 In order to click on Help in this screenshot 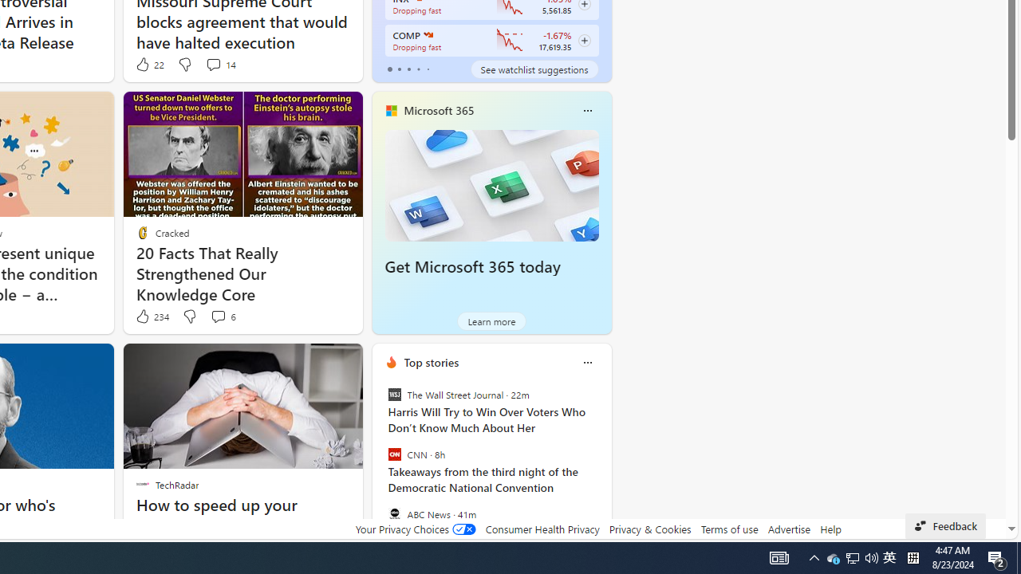, I will do `click(830, 529)`.